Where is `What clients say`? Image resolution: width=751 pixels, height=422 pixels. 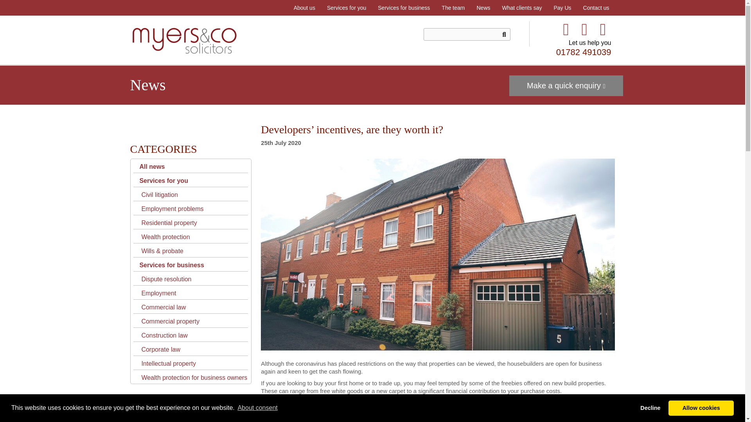 What clients say is located at coordinates (521, 8).